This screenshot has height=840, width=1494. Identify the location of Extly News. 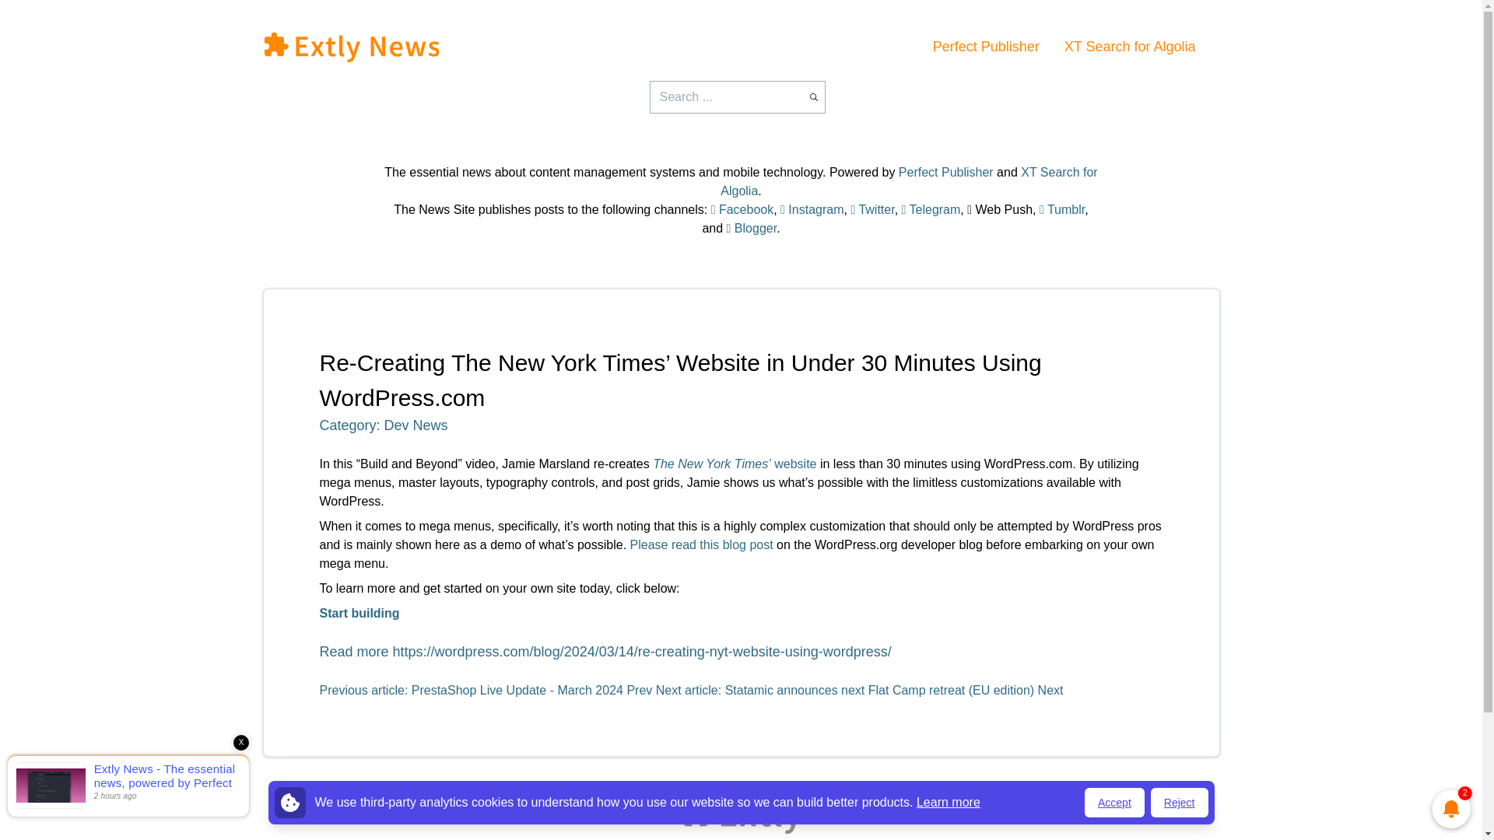
(350, 46).